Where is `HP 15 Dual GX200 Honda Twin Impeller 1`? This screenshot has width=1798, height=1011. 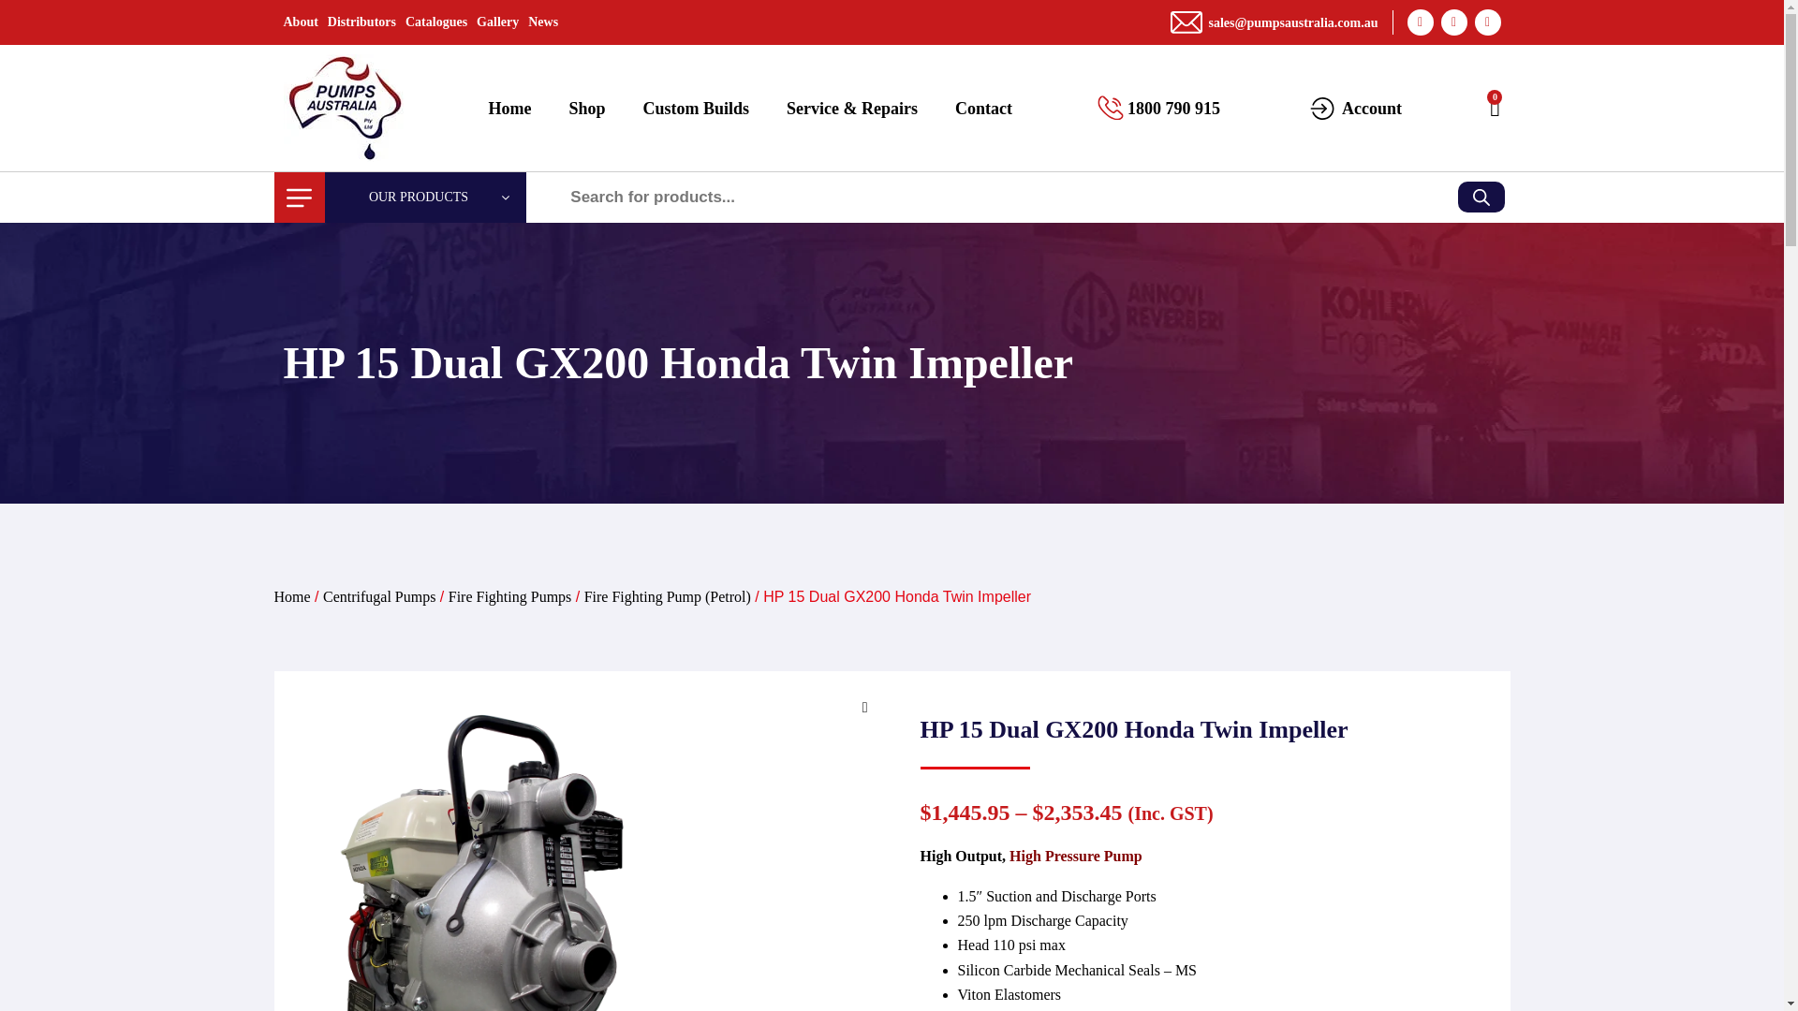 HP 15 Dual GX200 Honda Twin Impeller 1 is located at coordinates (493, 845).